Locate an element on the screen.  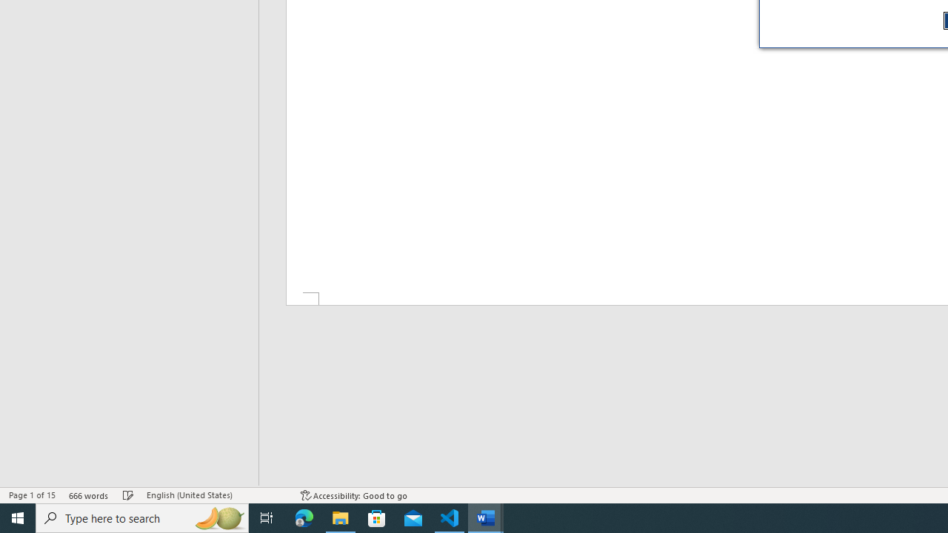
Spelling and Grammar Check Checking is located at coordinates (128, 495).